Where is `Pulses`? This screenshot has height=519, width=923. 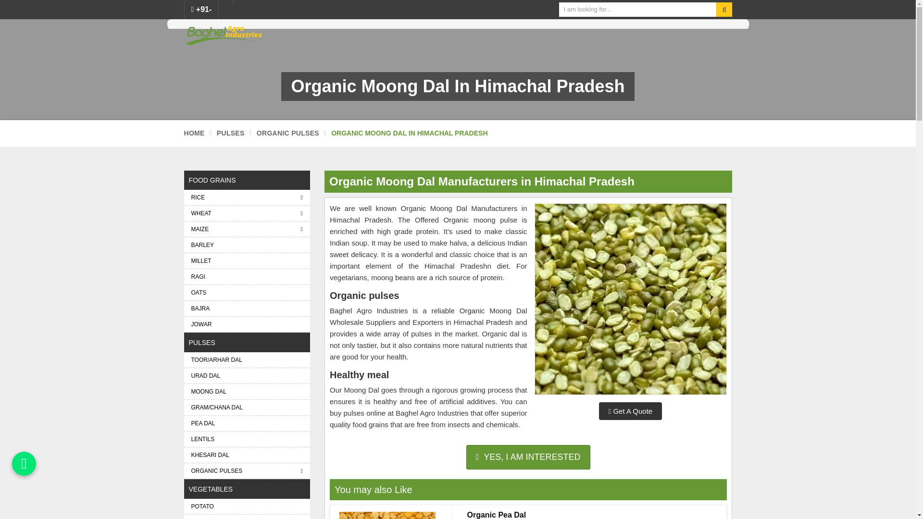 Pulses is located at coordinates (231, 133).